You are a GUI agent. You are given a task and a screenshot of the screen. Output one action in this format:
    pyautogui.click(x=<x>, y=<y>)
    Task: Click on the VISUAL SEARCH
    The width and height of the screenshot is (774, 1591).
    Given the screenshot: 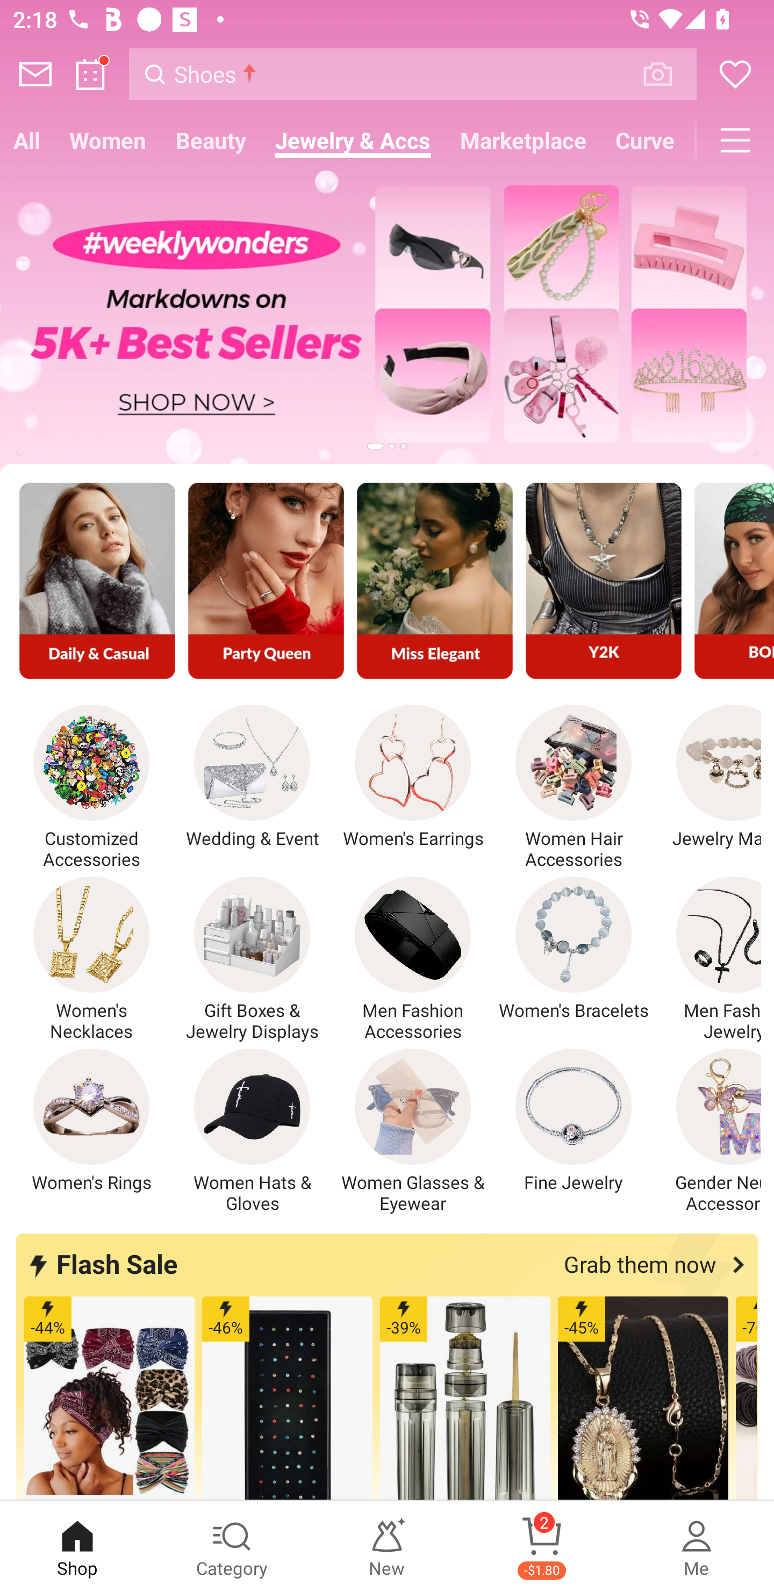 What is the action you would take?
    pyautogui.click(x=668, y=74)
    